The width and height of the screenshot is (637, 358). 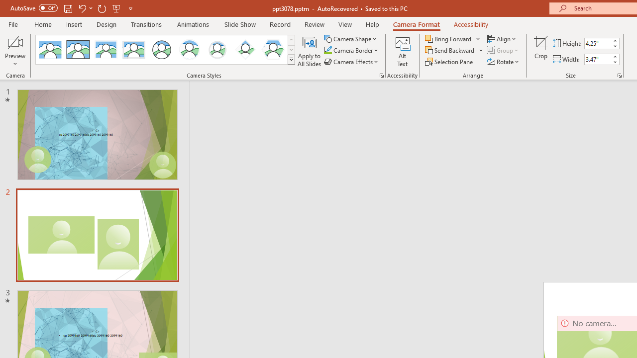 I want to click on Center Shadow Hexagon, so click(x=273, y=50).